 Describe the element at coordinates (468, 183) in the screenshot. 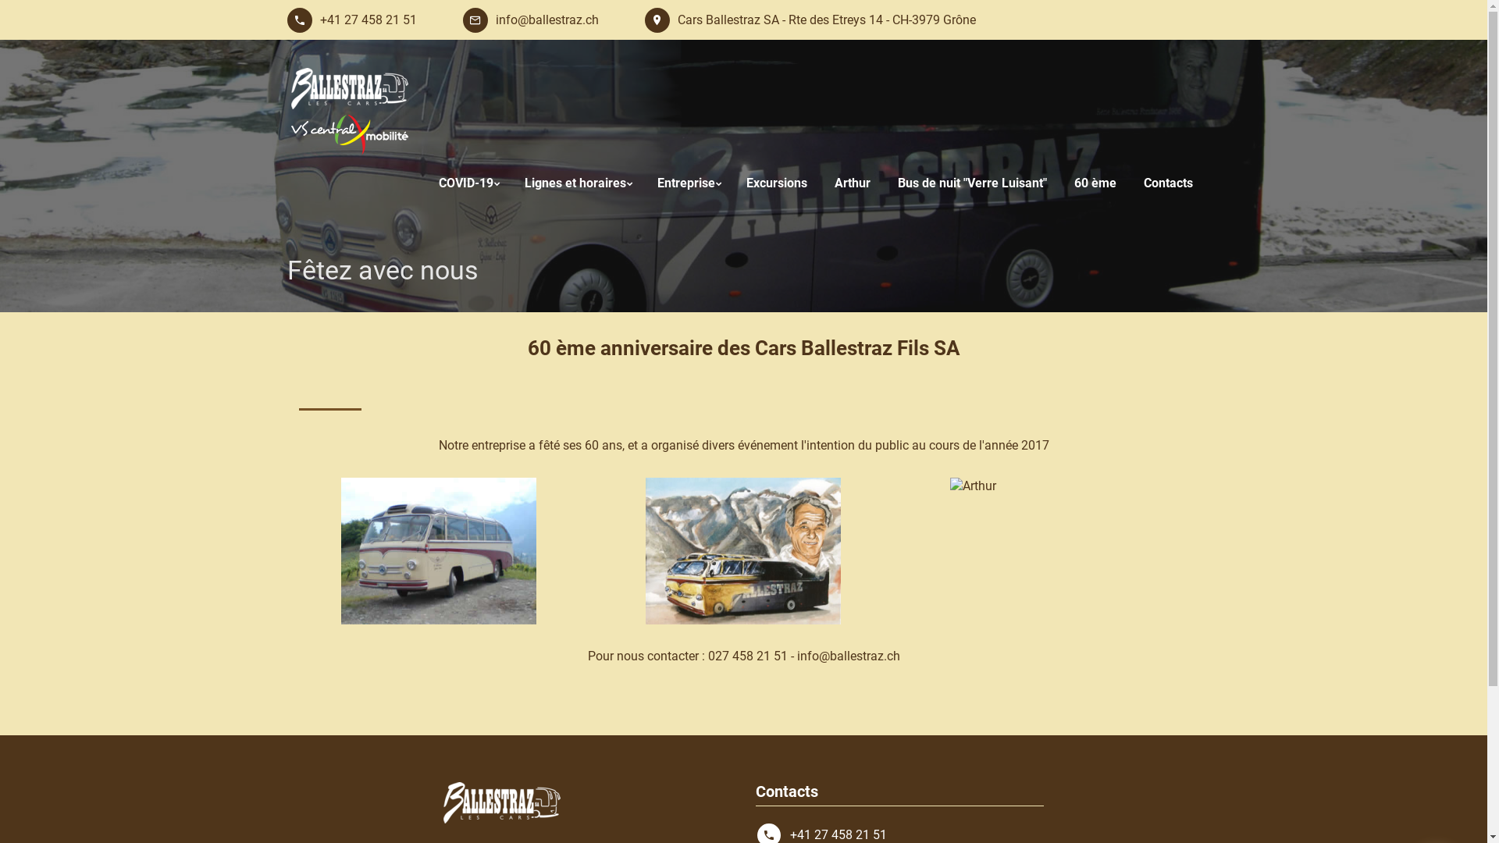

I see `COVID-19` at that location.